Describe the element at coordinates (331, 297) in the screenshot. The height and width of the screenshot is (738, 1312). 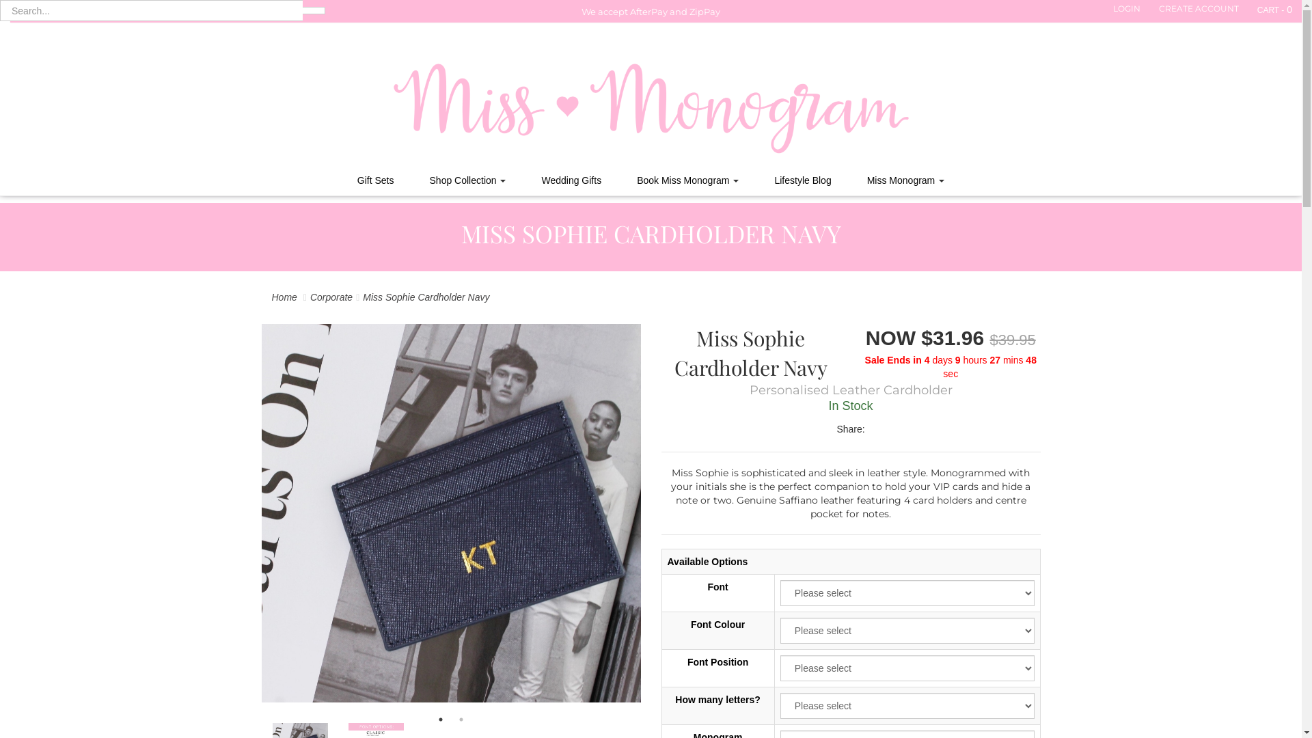
I see `Corporate` at that location.